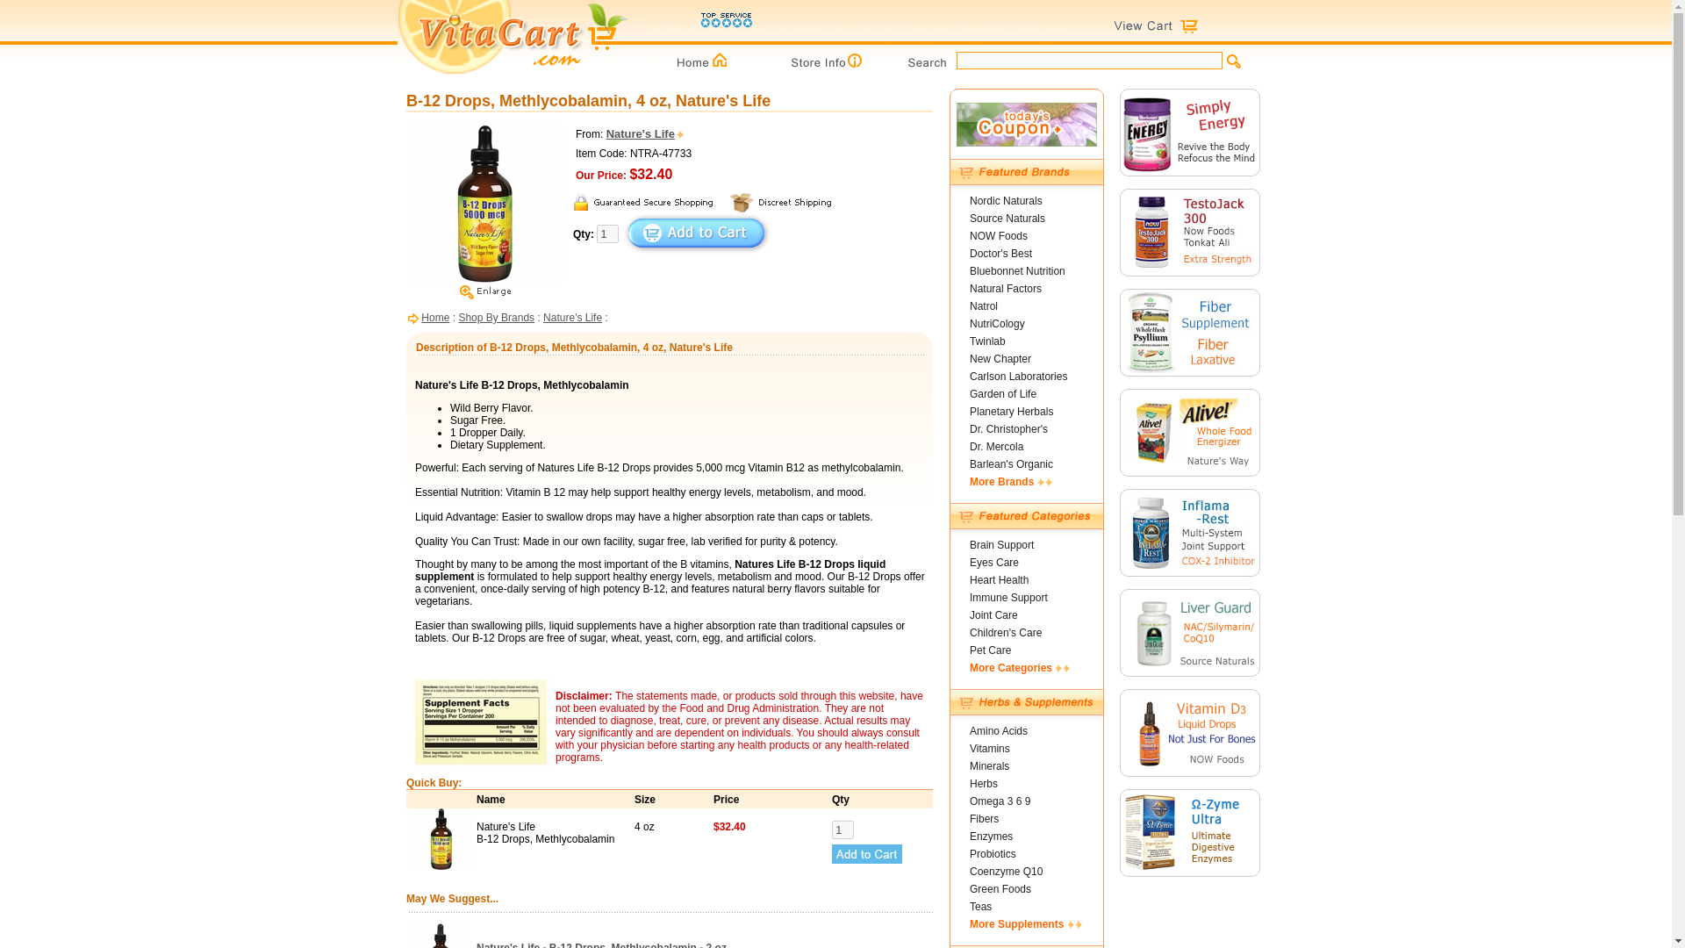  What do you see at coordinates (1000, 253) in the screenshot?
I see `Doctor's Best` at bounding box center [1000, 253].